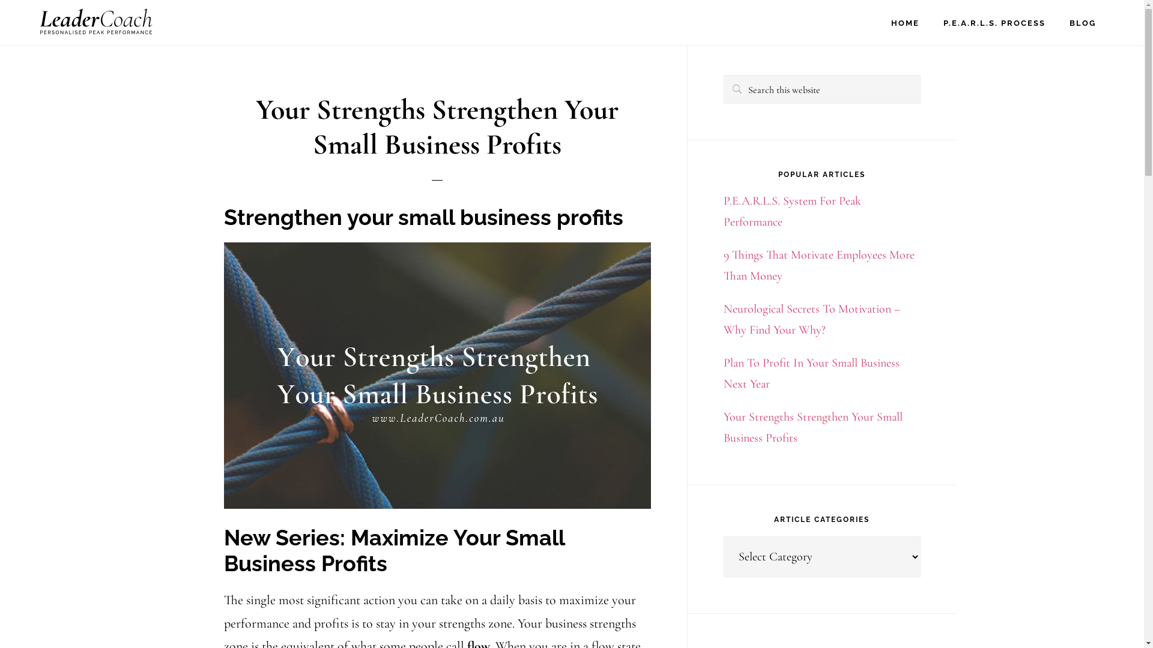 The width and height of the screenshot is (1153, 648). Describe the element at coordinates (96, 22) in the screenshot. I see `LEADERCOACH | ALIGNING VALUES & VISIONS FOR RESULTS` at that location.